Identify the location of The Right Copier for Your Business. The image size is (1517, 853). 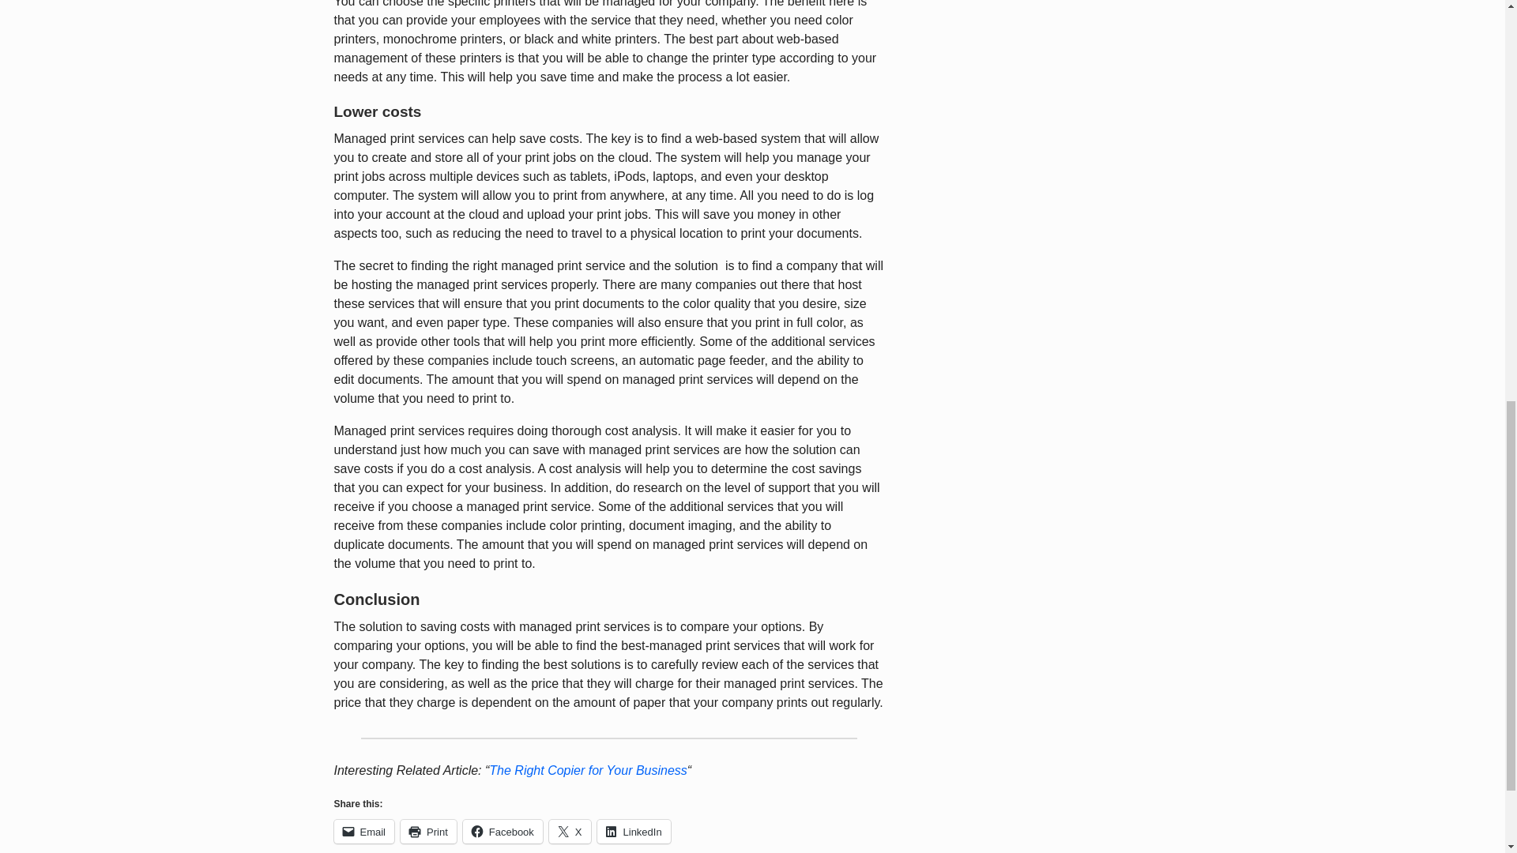
(588, 769).